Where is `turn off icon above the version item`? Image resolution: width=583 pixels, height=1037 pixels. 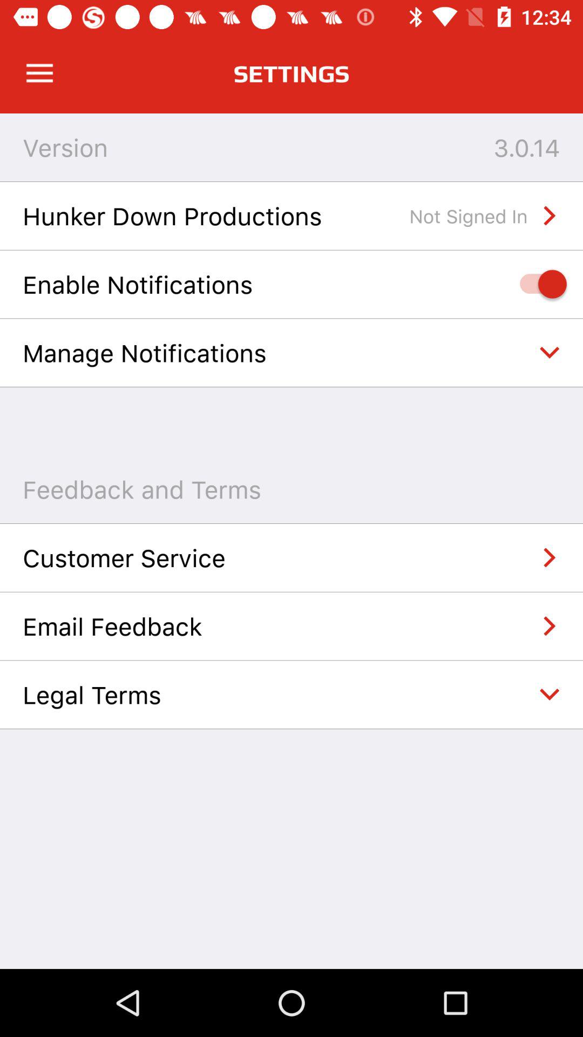
turn off icon above the version item is located at coordinates (39, 73).